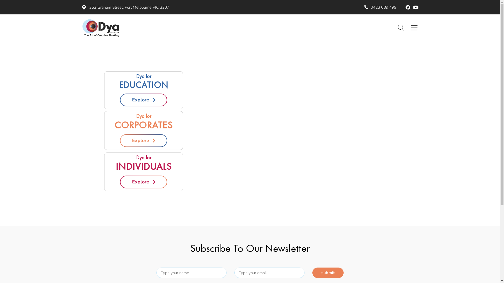 The image size is (504, 283). Describe the element at coordinates (144, 100) in the screenshot. I see `Explore` at that location.